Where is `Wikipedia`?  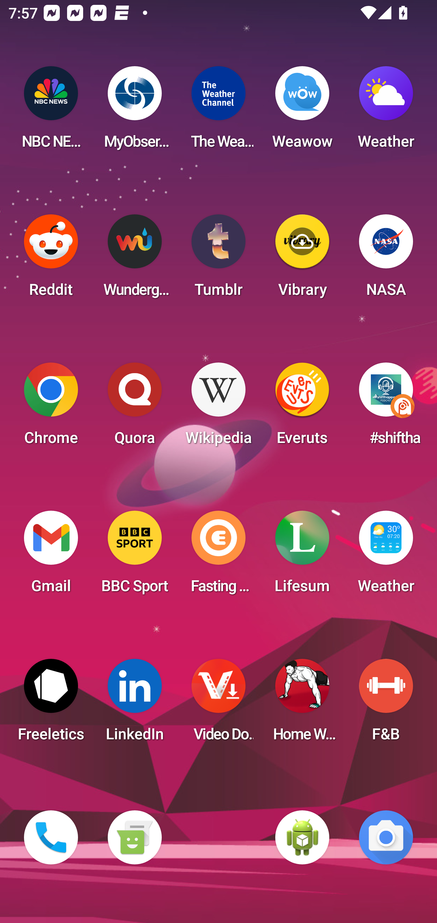 Wikipedia is located at coordinates (218, 407).